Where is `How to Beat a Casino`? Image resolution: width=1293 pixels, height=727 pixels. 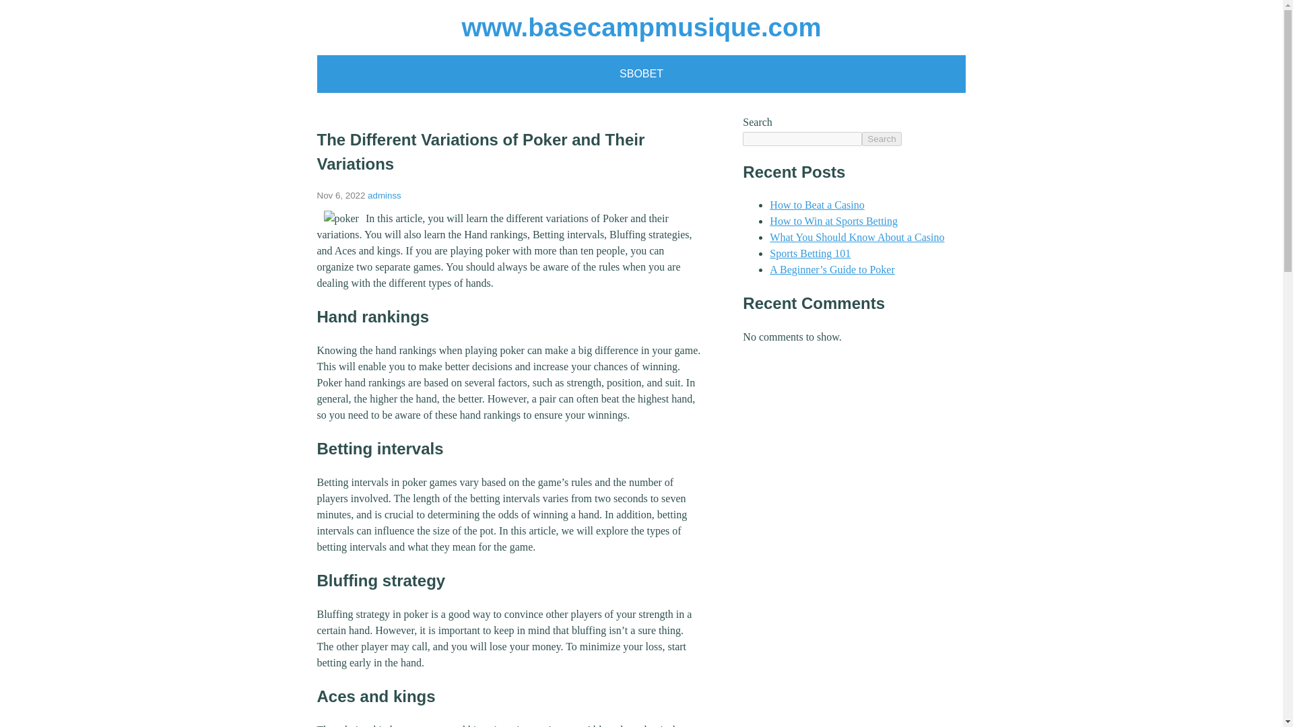 How to Beat a Casino is located at coordinates (816, 205).